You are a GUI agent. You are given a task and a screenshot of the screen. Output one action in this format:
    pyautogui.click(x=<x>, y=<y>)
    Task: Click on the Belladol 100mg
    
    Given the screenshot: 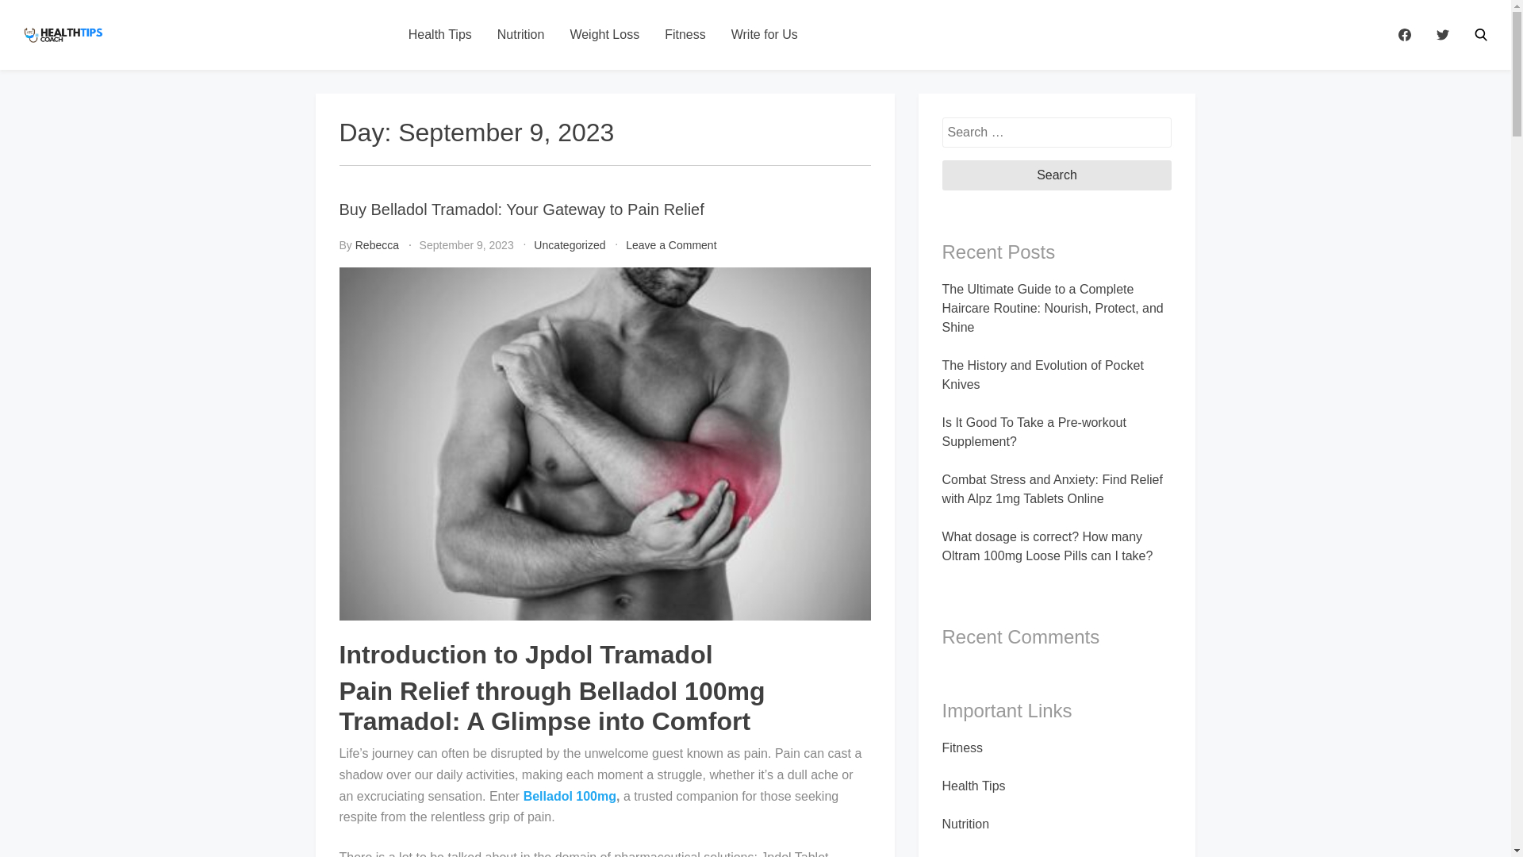 What is the action you would take?
    pyautogui.click(x=570, y=795)
    